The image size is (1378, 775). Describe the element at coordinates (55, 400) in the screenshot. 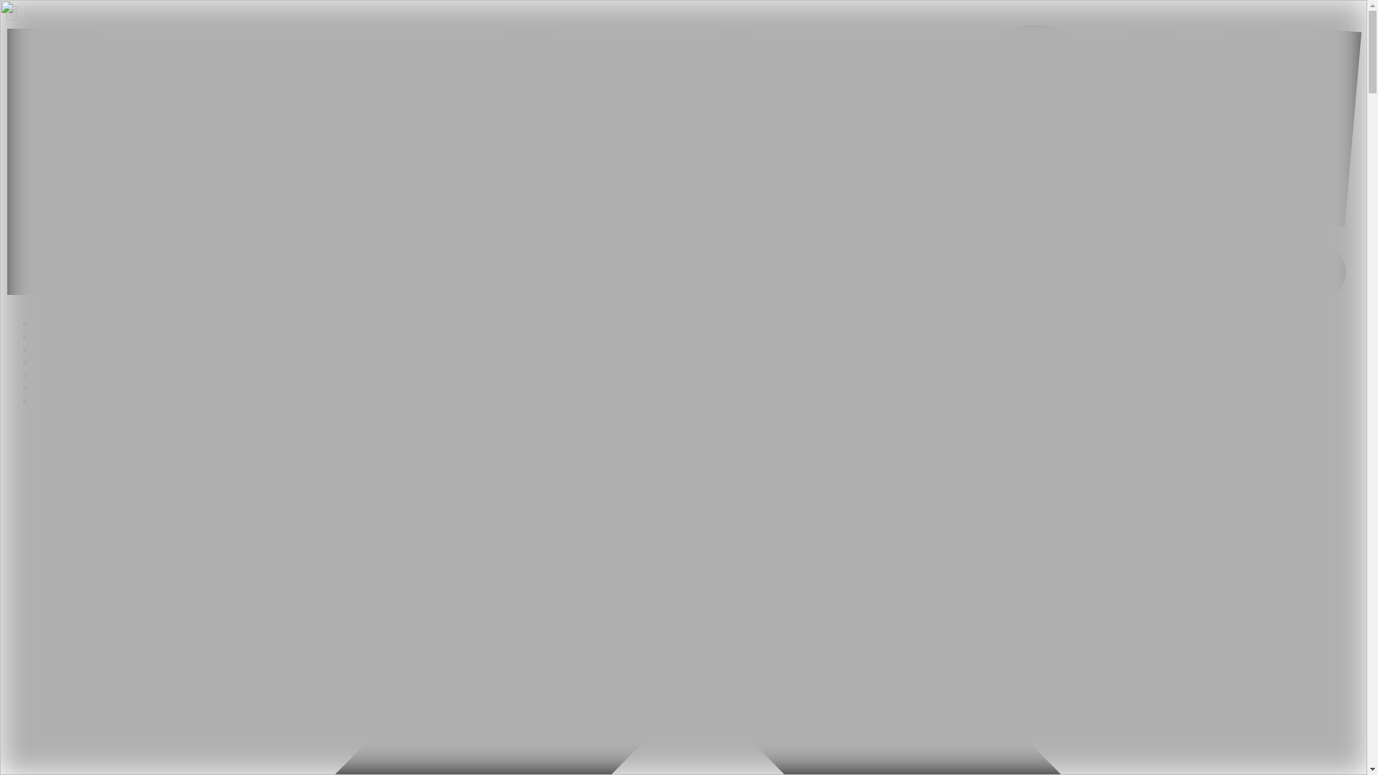

I see `Lifestyle` at that location.